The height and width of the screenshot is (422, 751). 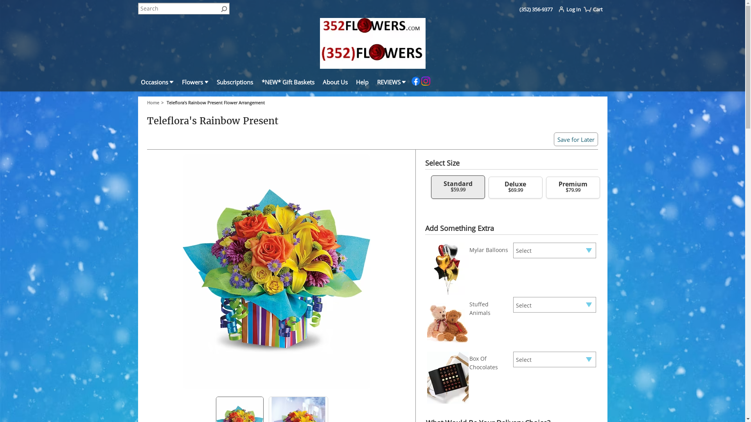 What do you see at coordinates (235, 83) in the screenshot?
I see `Subscriptions` at bounding box center [235, 83].